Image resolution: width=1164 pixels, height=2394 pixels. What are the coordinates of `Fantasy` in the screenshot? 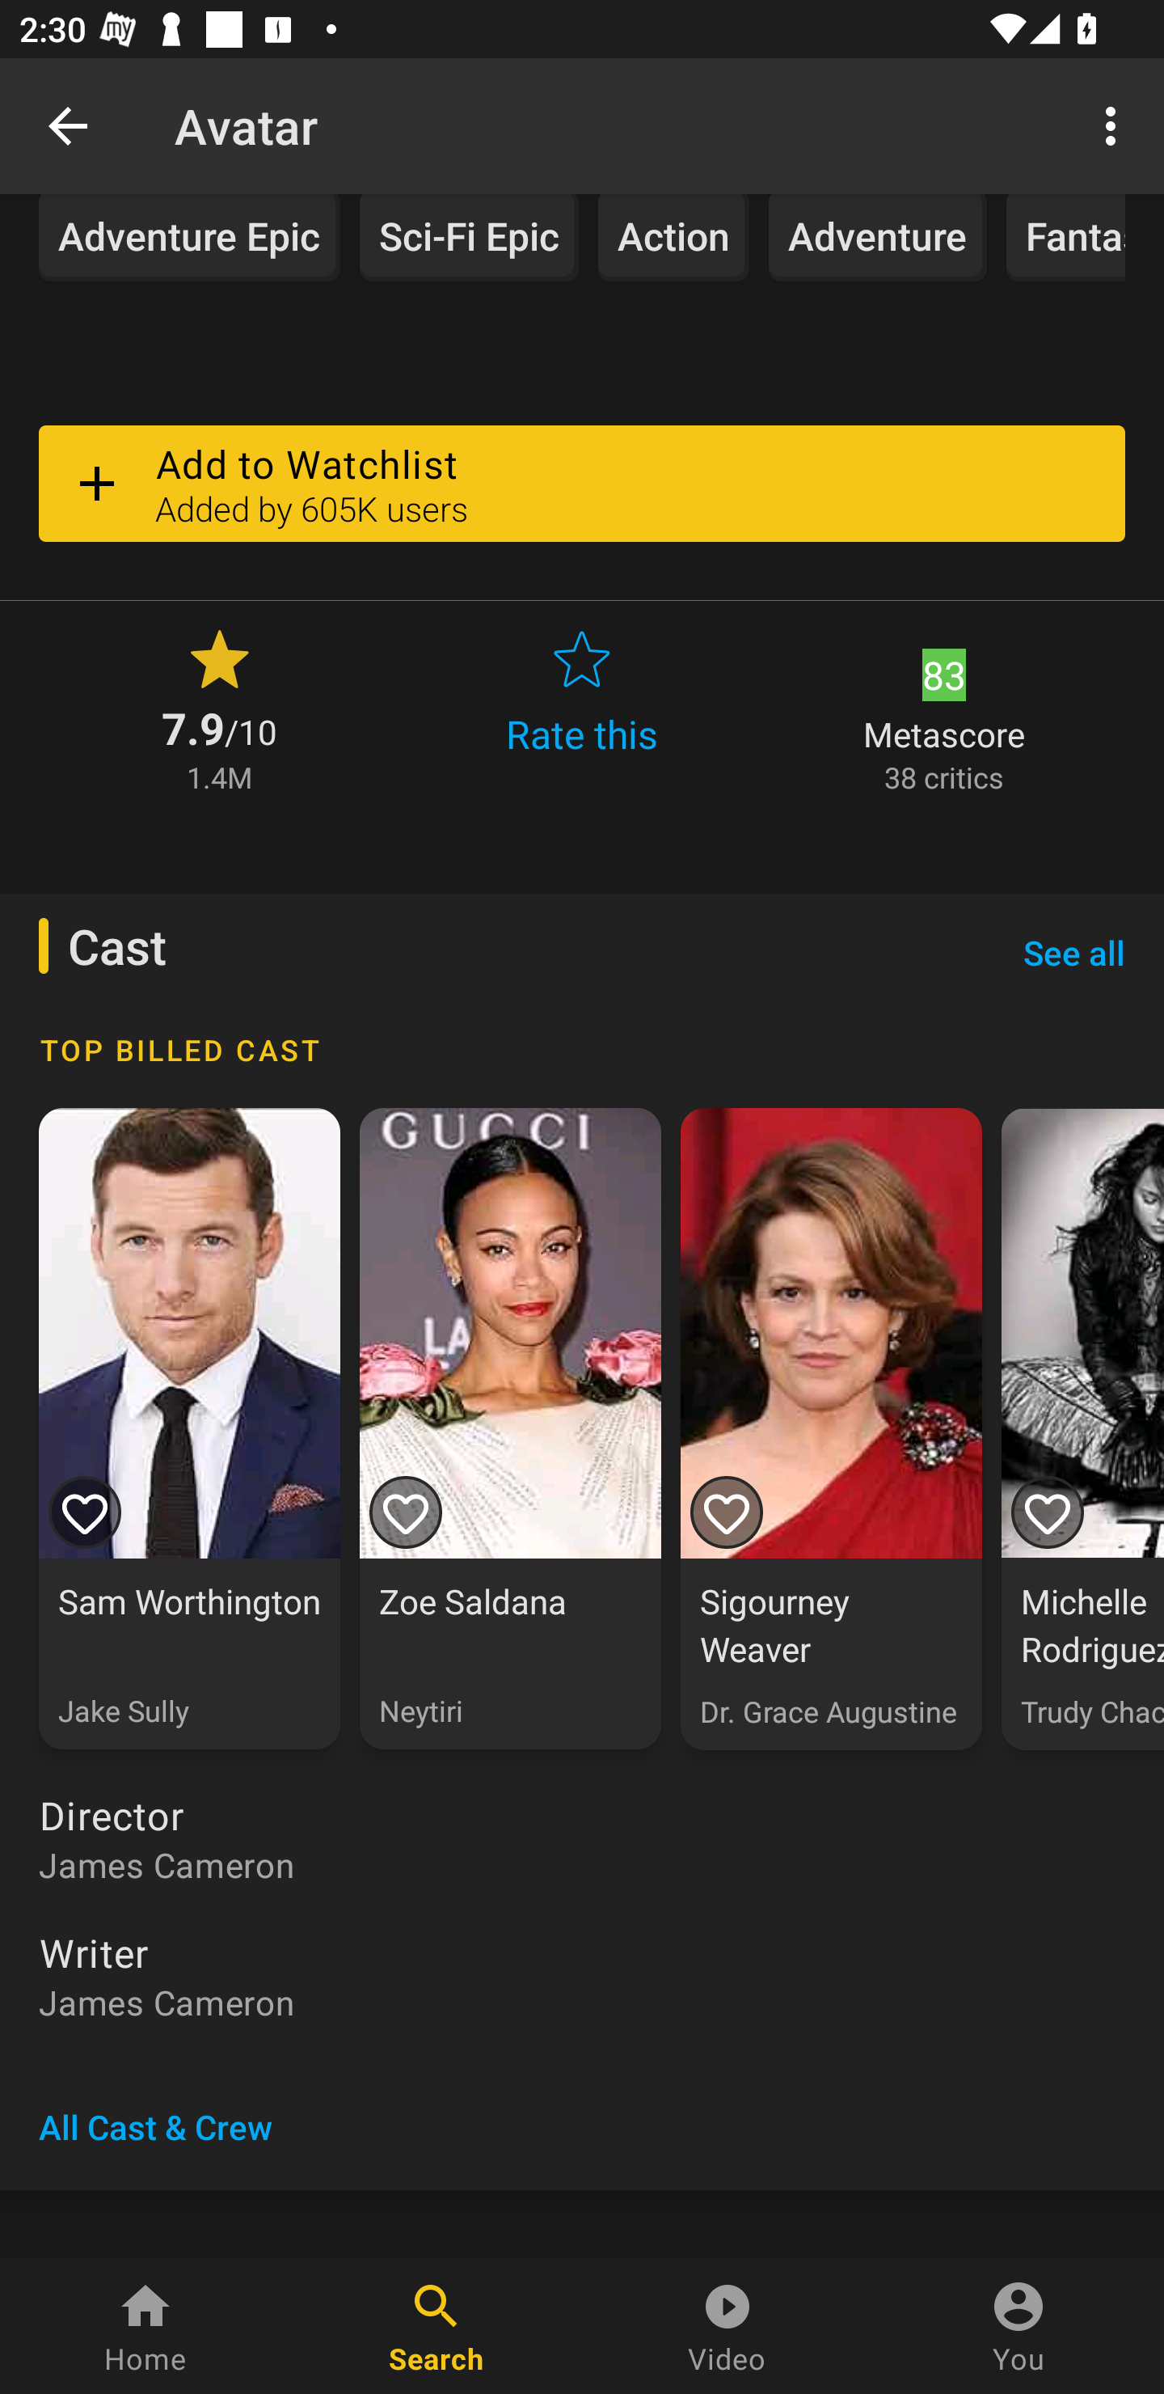 It's located at (1065, 238).